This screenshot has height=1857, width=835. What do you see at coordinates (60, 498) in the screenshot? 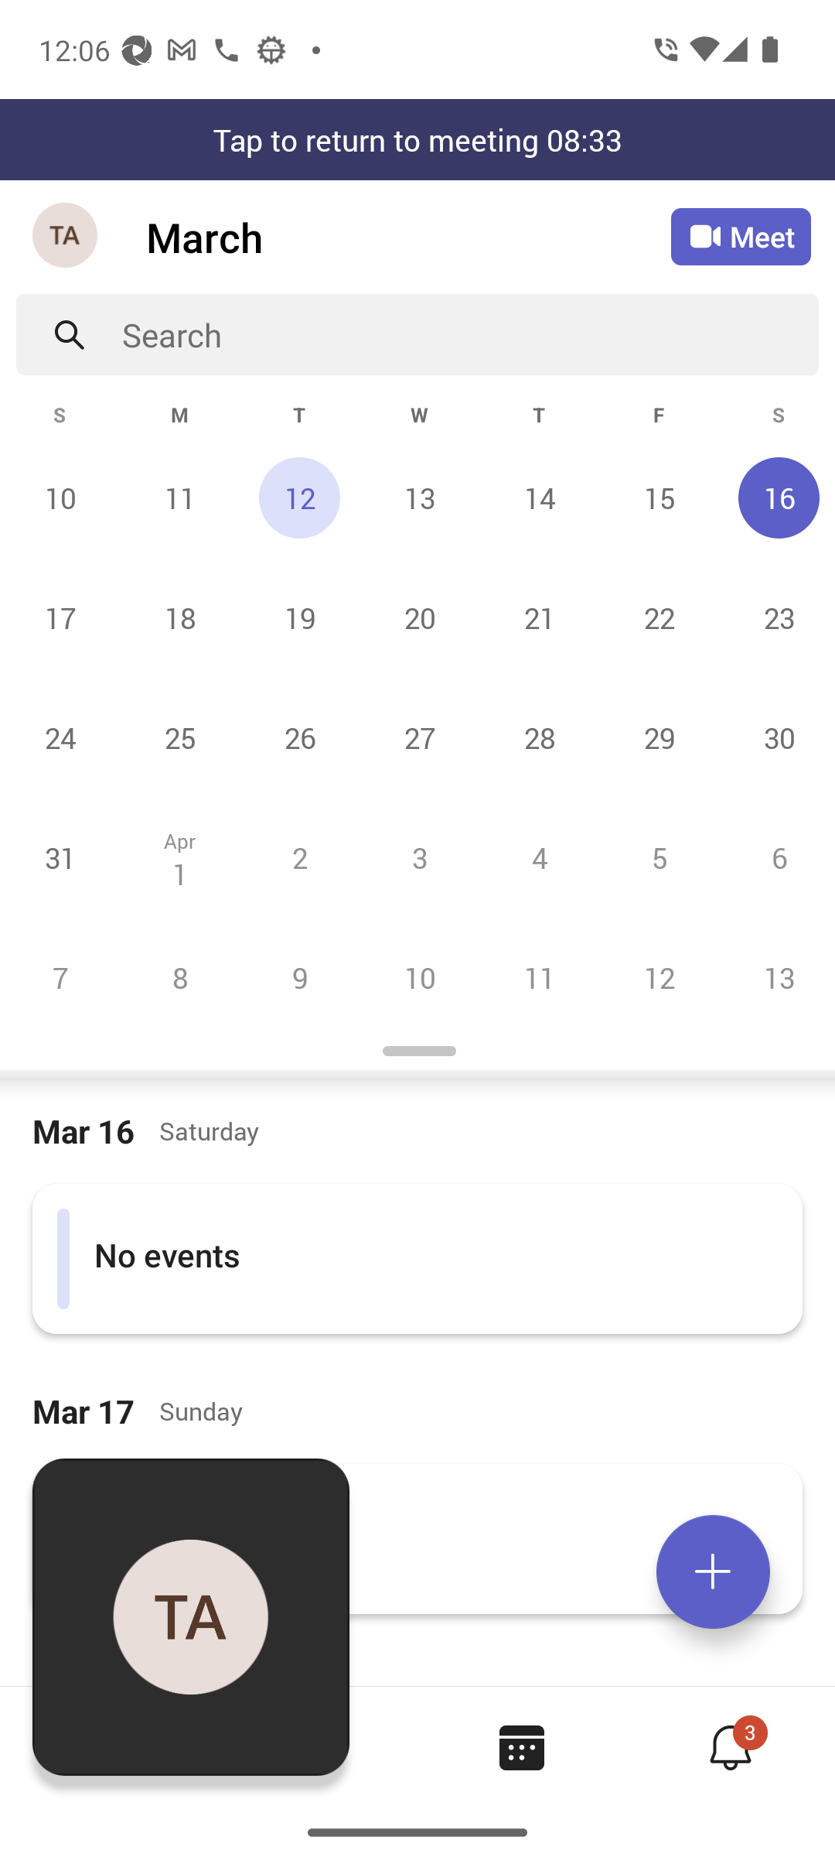
I see `Sunday, March 10 10` at bounding box center [60, 498].